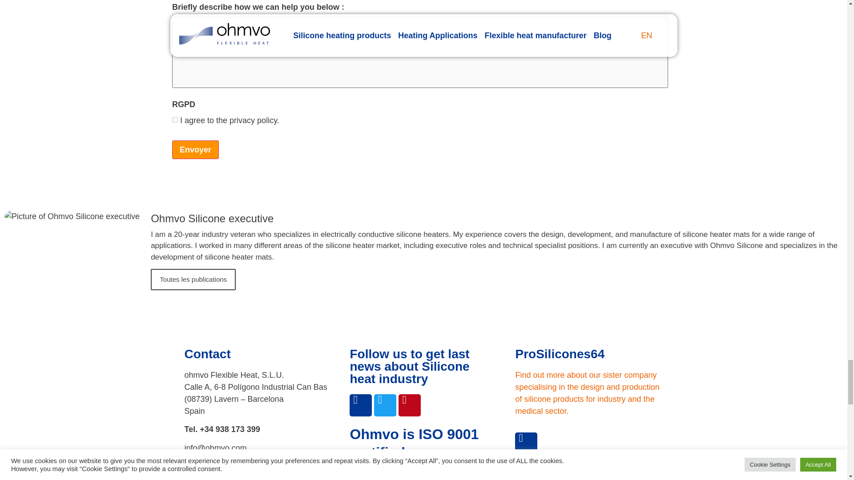 The image size is (854, 480). Describe the element at coordinates (175, 120) in the screenshot. I see `1` at that location.